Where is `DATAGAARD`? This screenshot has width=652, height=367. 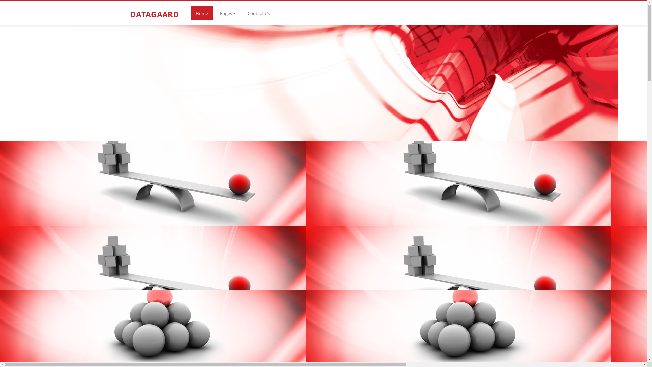 DATAGAARD is located at coordinates (158, 9).